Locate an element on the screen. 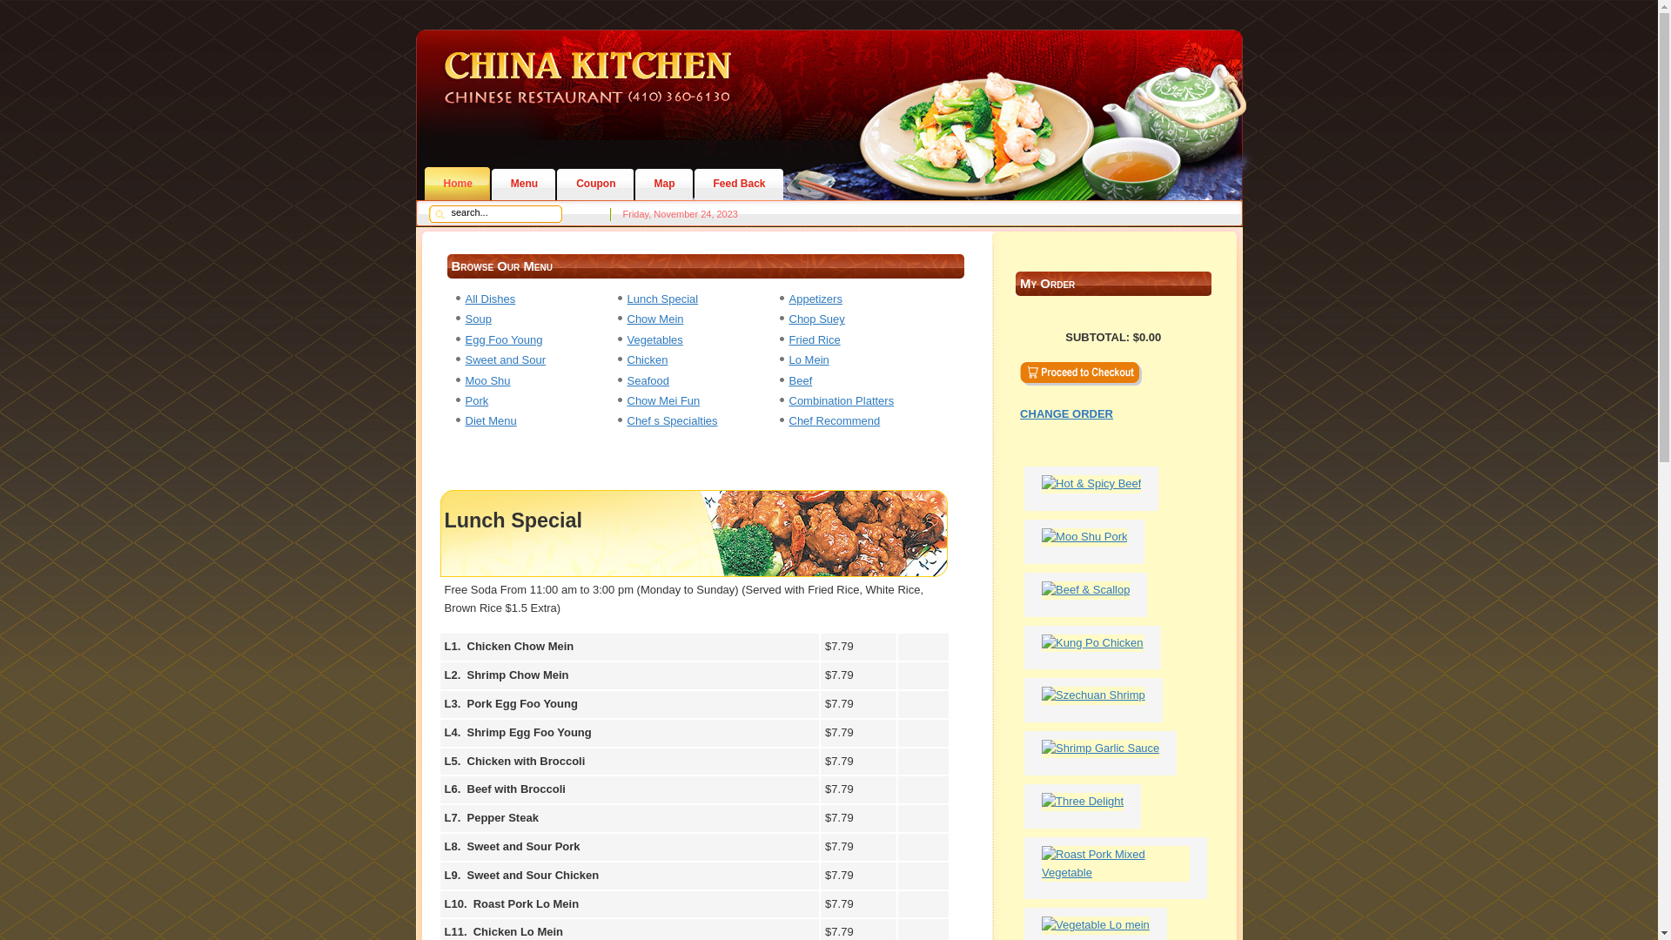  Chef Recommend is located at coordinates (834, 421).